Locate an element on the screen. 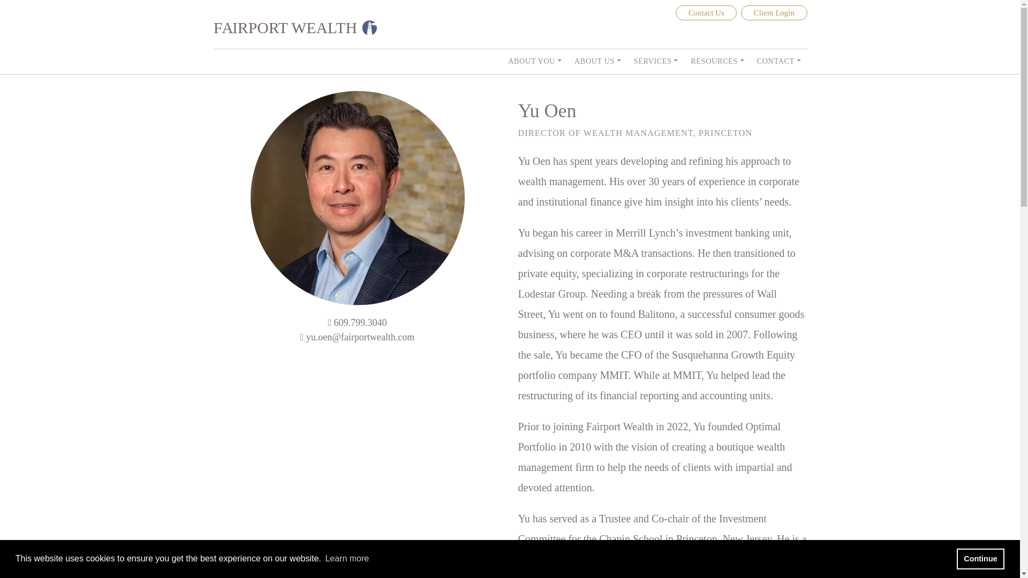  ABOUT YOU is located at coordinates (534, 61).